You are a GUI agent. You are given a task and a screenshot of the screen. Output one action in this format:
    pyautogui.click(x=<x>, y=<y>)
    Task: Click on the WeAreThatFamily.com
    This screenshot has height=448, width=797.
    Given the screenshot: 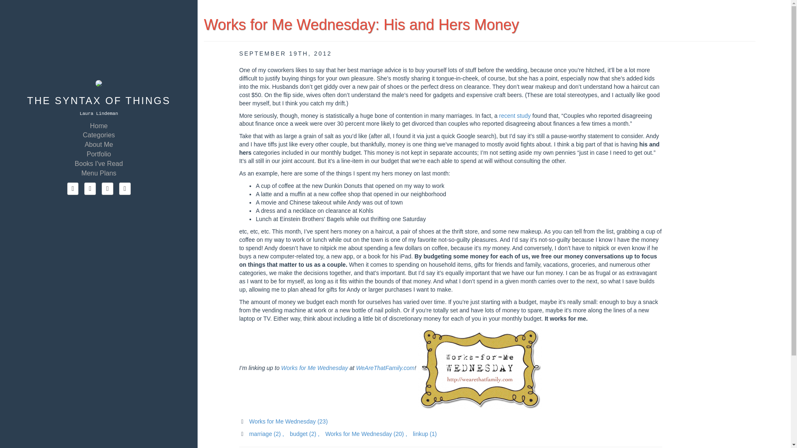 What is the action you would take?
    pyautogui.click(x=385, y=368)
    